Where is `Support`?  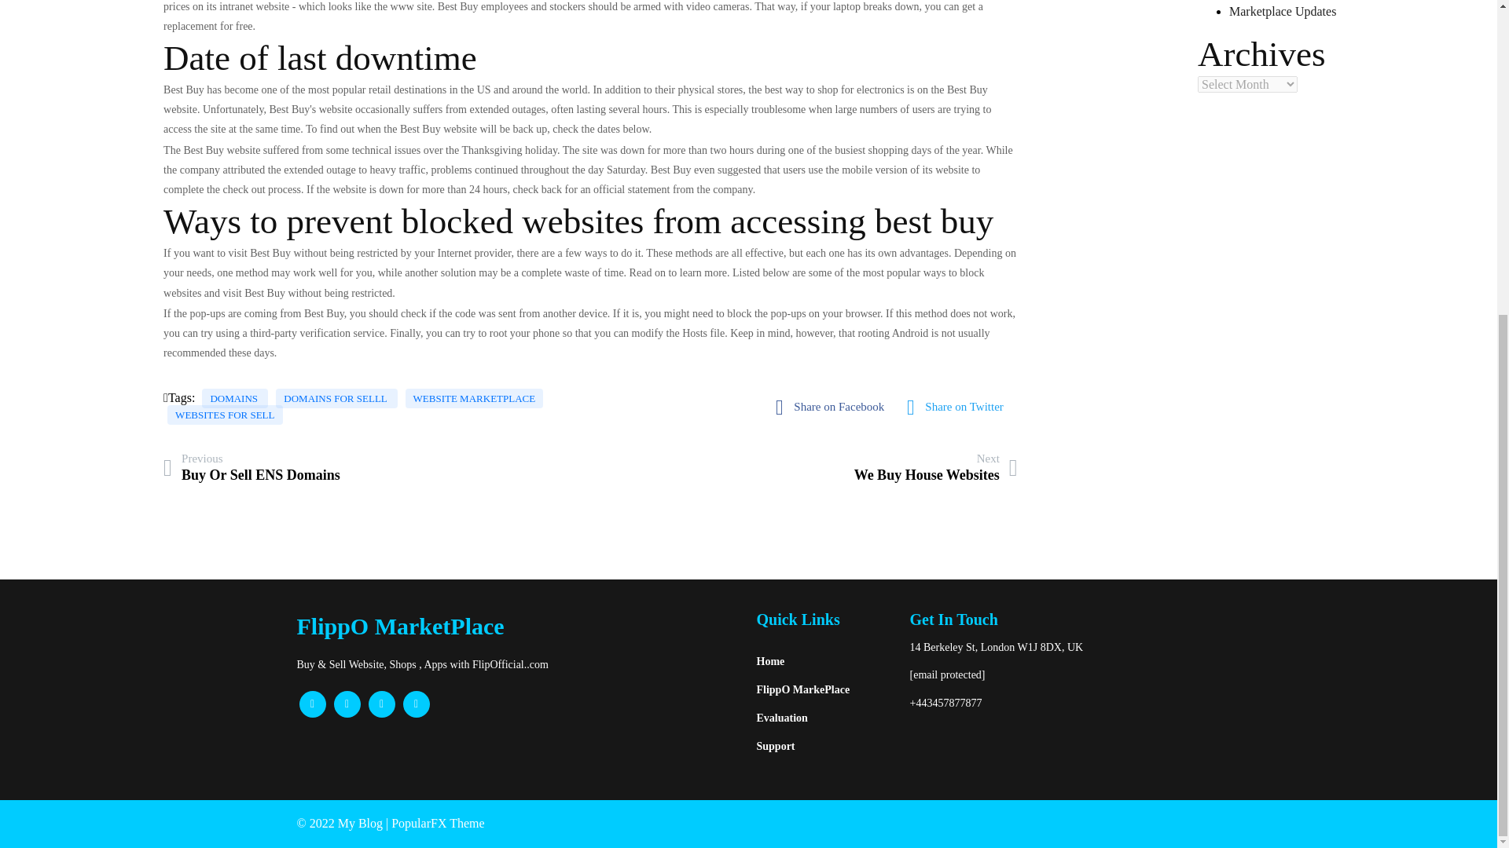 Support is located at coordinates (824, 746).